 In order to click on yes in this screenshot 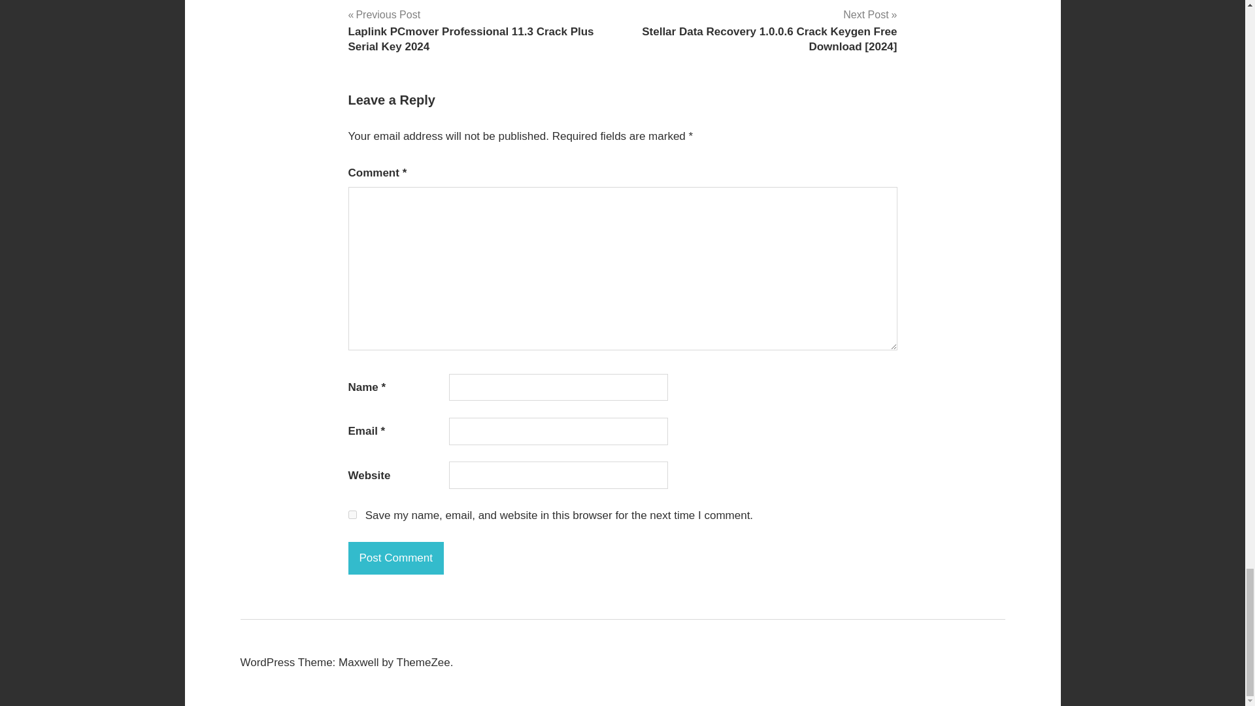, I will do `click(352, 514)`.